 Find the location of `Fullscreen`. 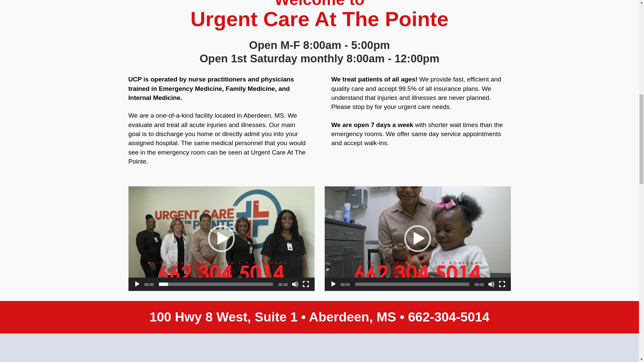

Fullscreen is located at coordinates (306, 284).